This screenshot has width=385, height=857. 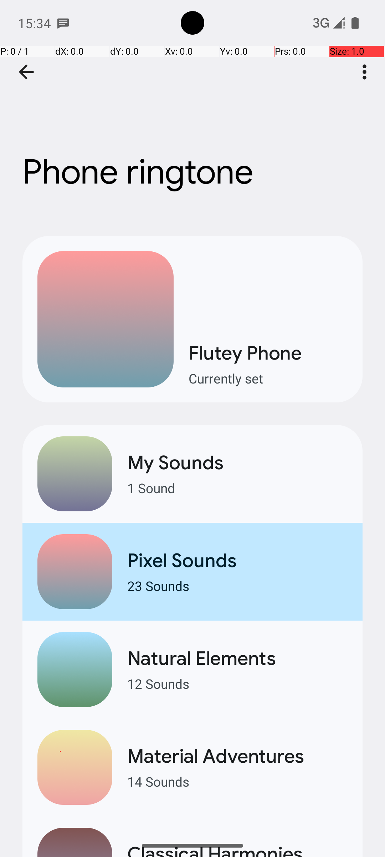 What do you see at coordinates (237, 463) in the screenshot?
I see `My Sounds` at bounding box center [237, 463].